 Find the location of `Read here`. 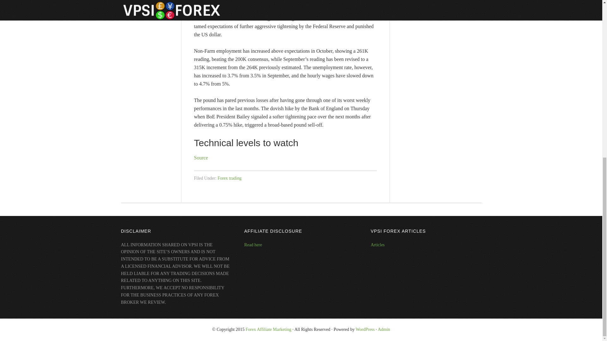

Read here is located at coordinates (253, 245).